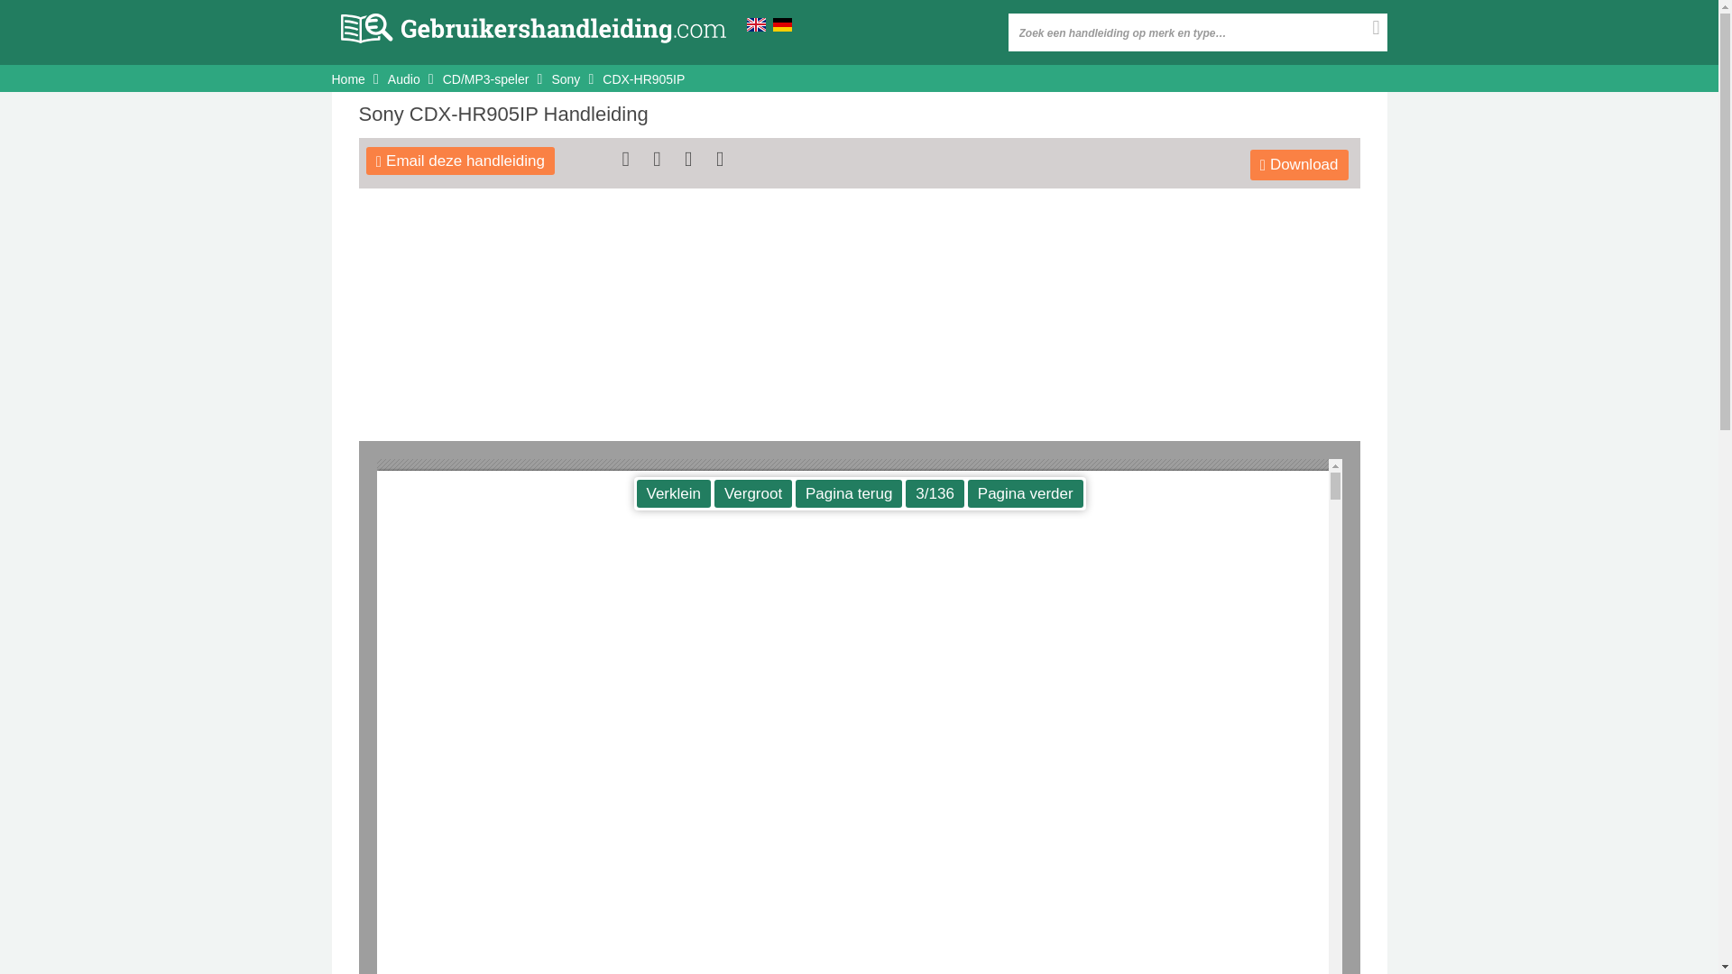 The height and width of the screenshot is (974, 1732). I want to click on Email deze handleiding, so click(460, 161).